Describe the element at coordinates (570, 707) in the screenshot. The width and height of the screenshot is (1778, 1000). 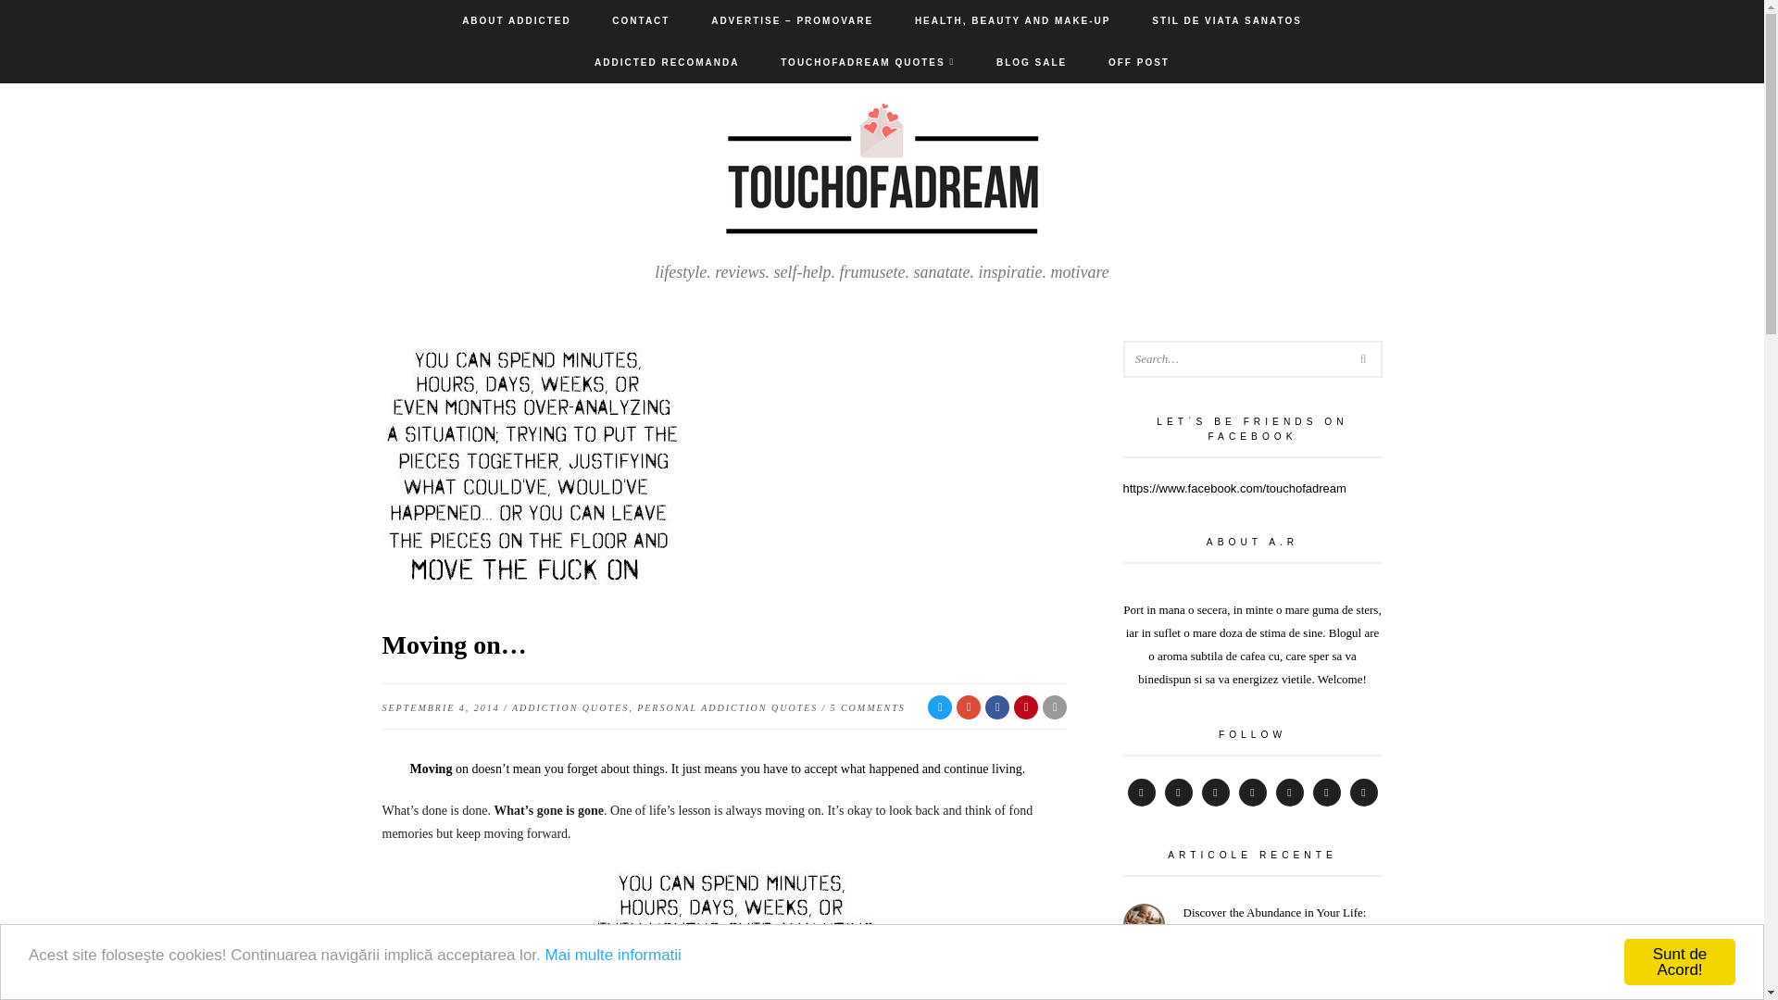
I see `ADDICTION QUOTES` at that location.